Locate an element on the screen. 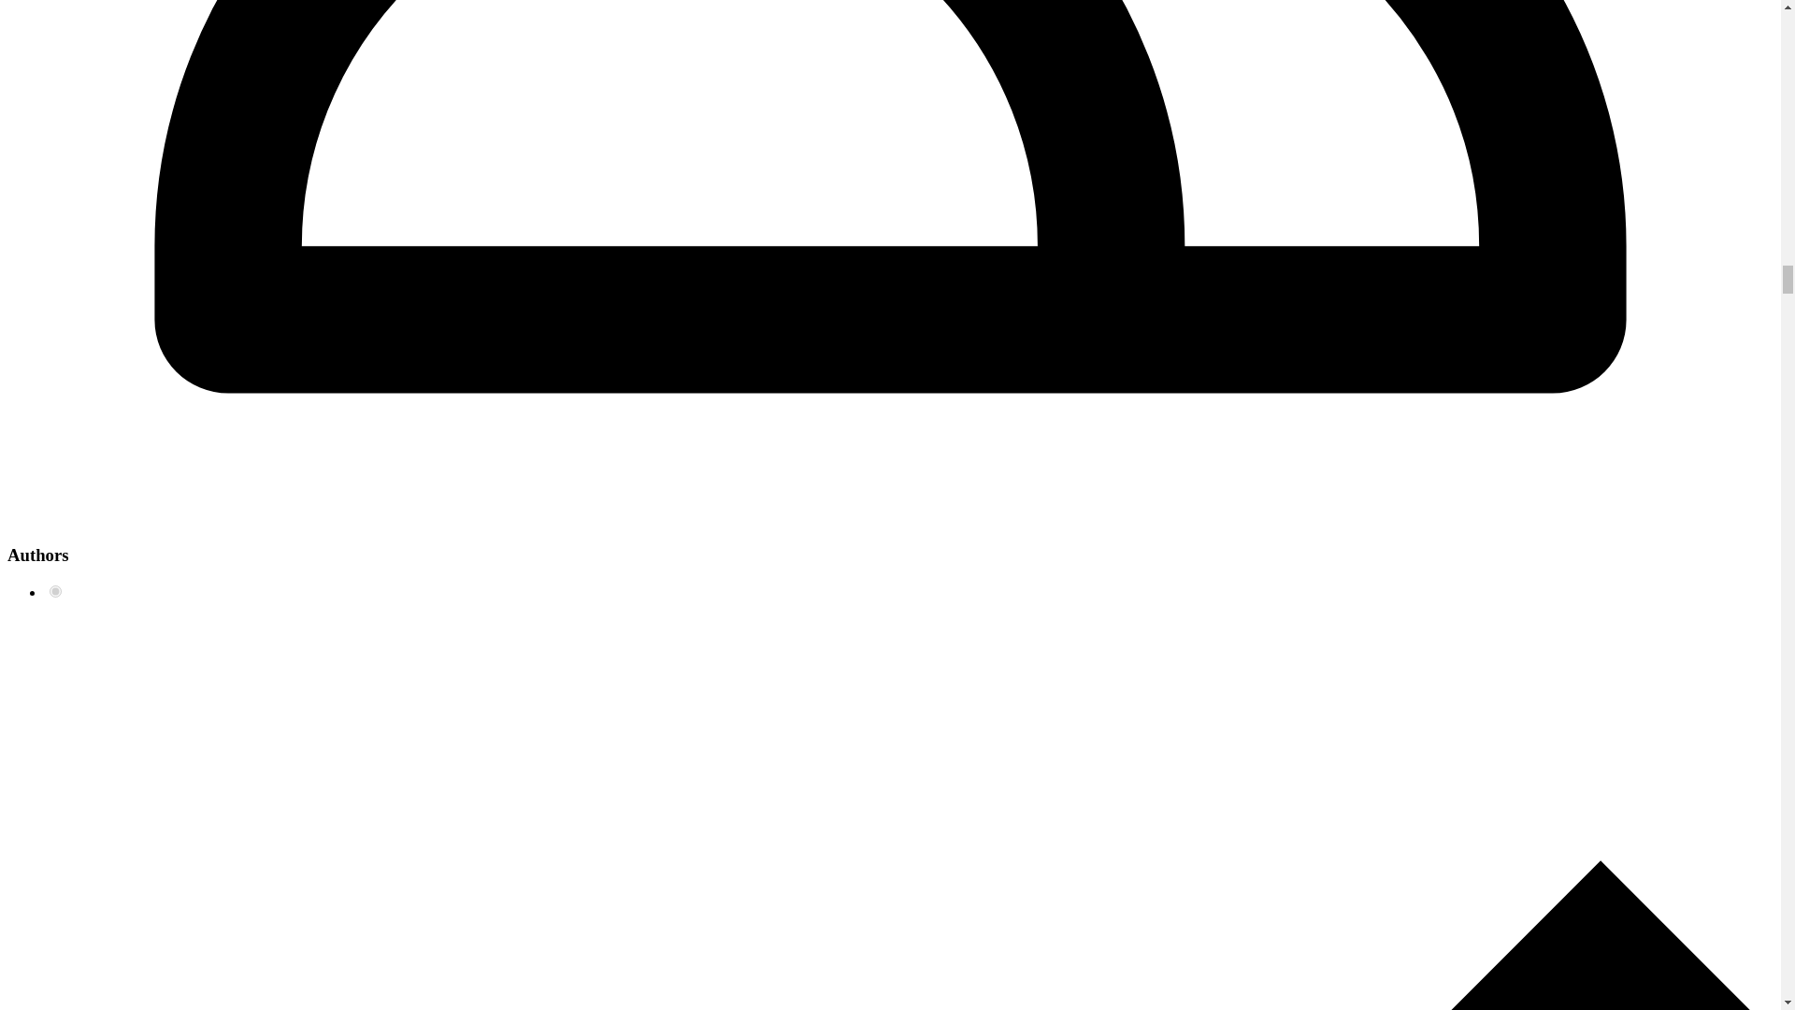 The image size is (1795, 1010). Summers, M. K. is located at coordinates (55, 591).